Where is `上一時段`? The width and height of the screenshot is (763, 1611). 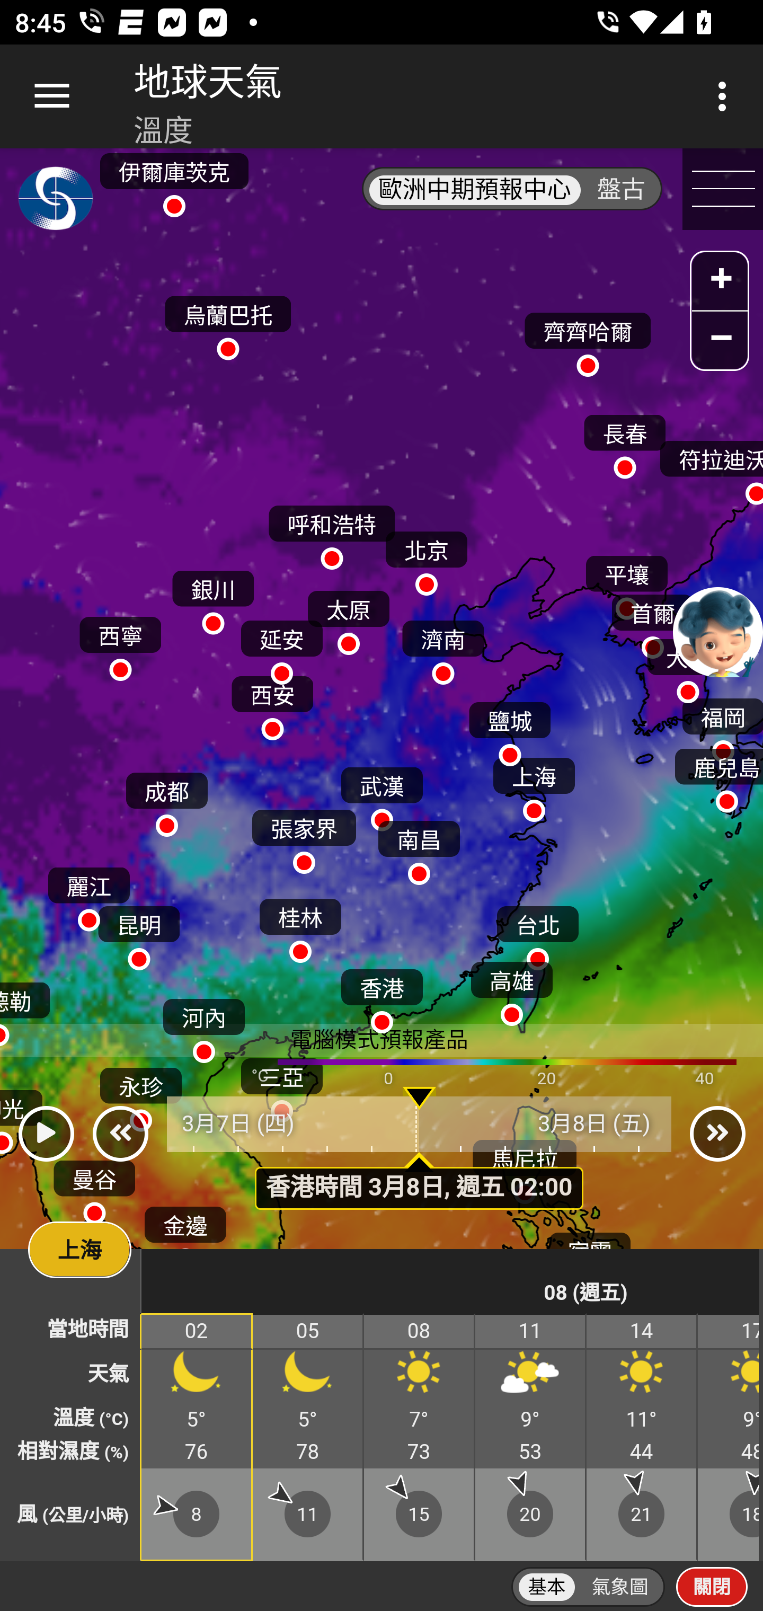 上一時段 is located at coordinates (120, 1134).